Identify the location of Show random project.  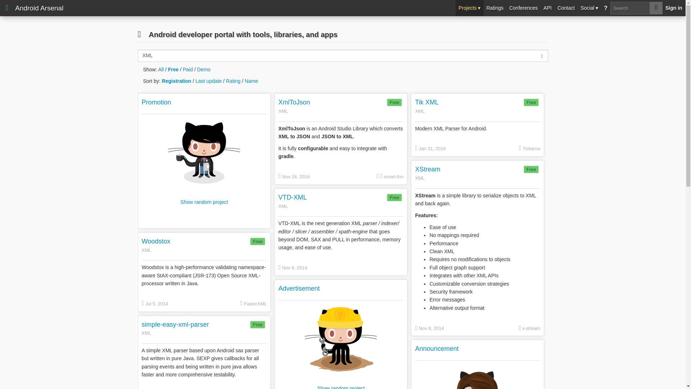
(204, 197).